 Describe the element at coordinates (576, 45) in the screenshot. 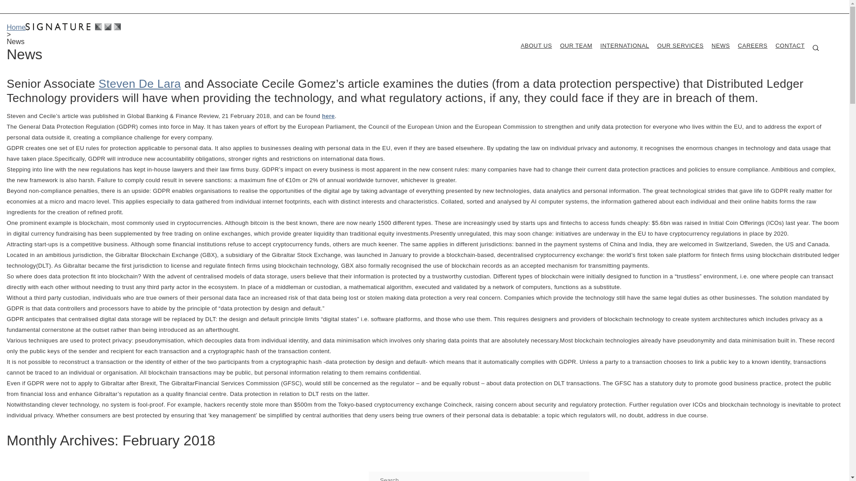

I see `OUR TEAM` at that location.